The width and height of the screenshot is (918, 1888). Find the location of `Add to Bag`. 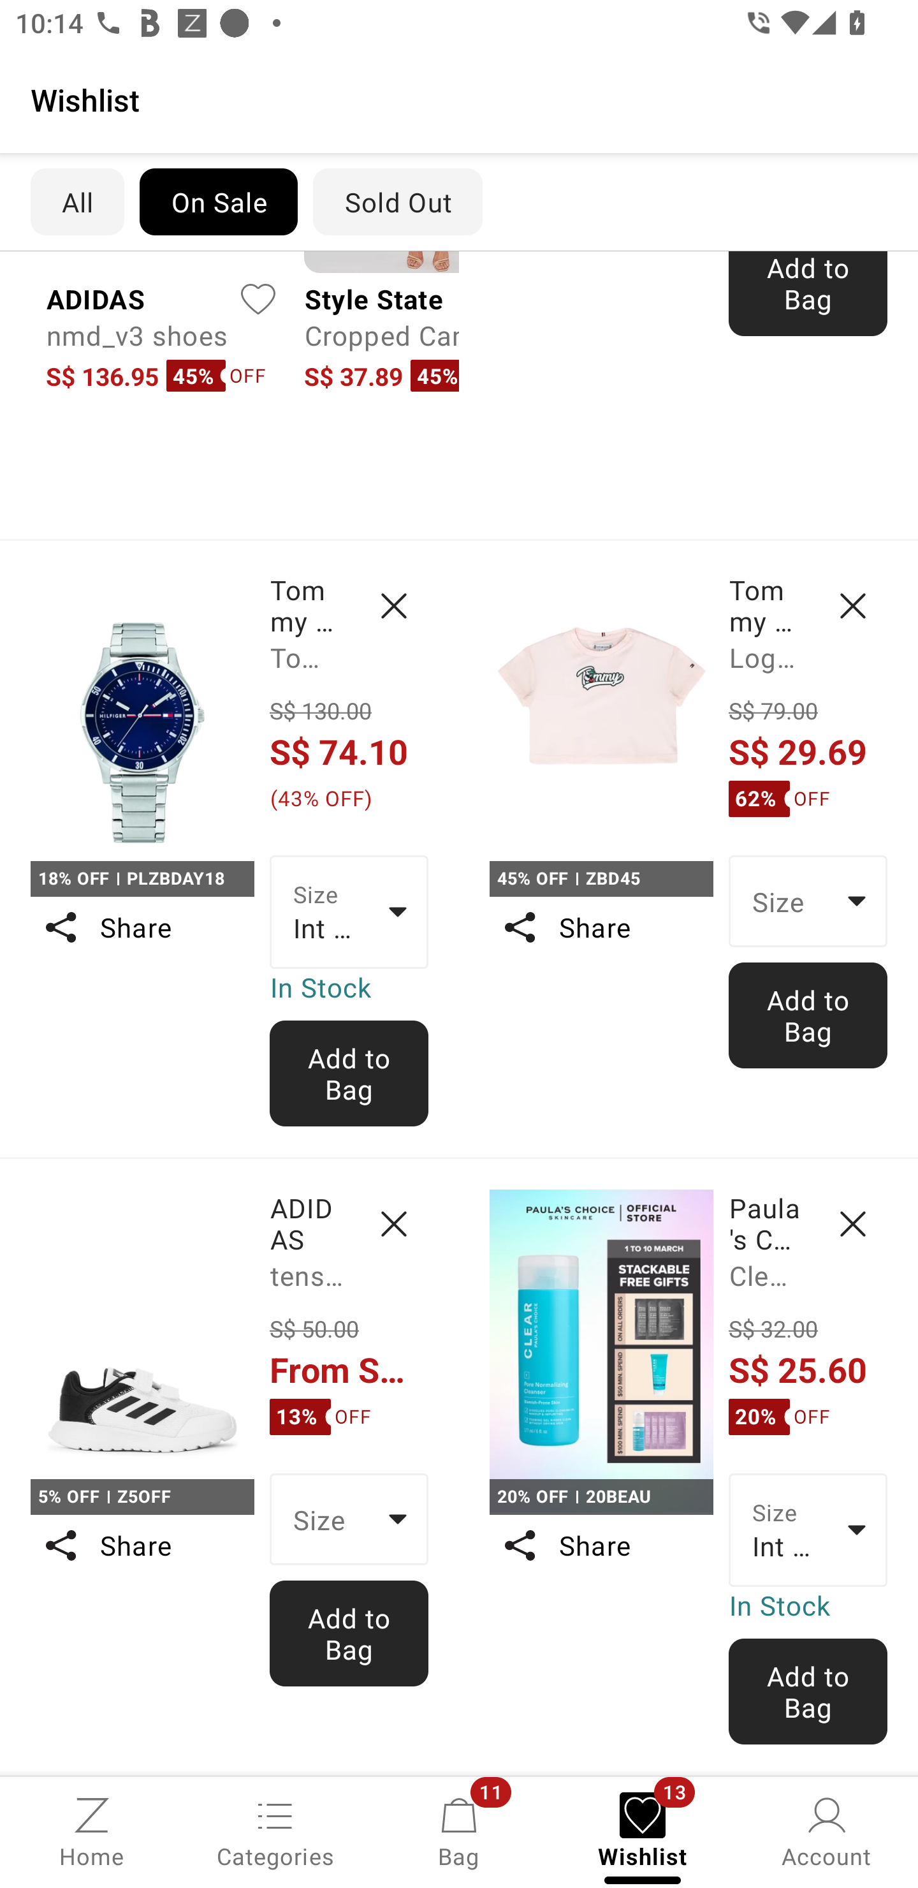

Add to Bag is located at coordinates (349, 1633).